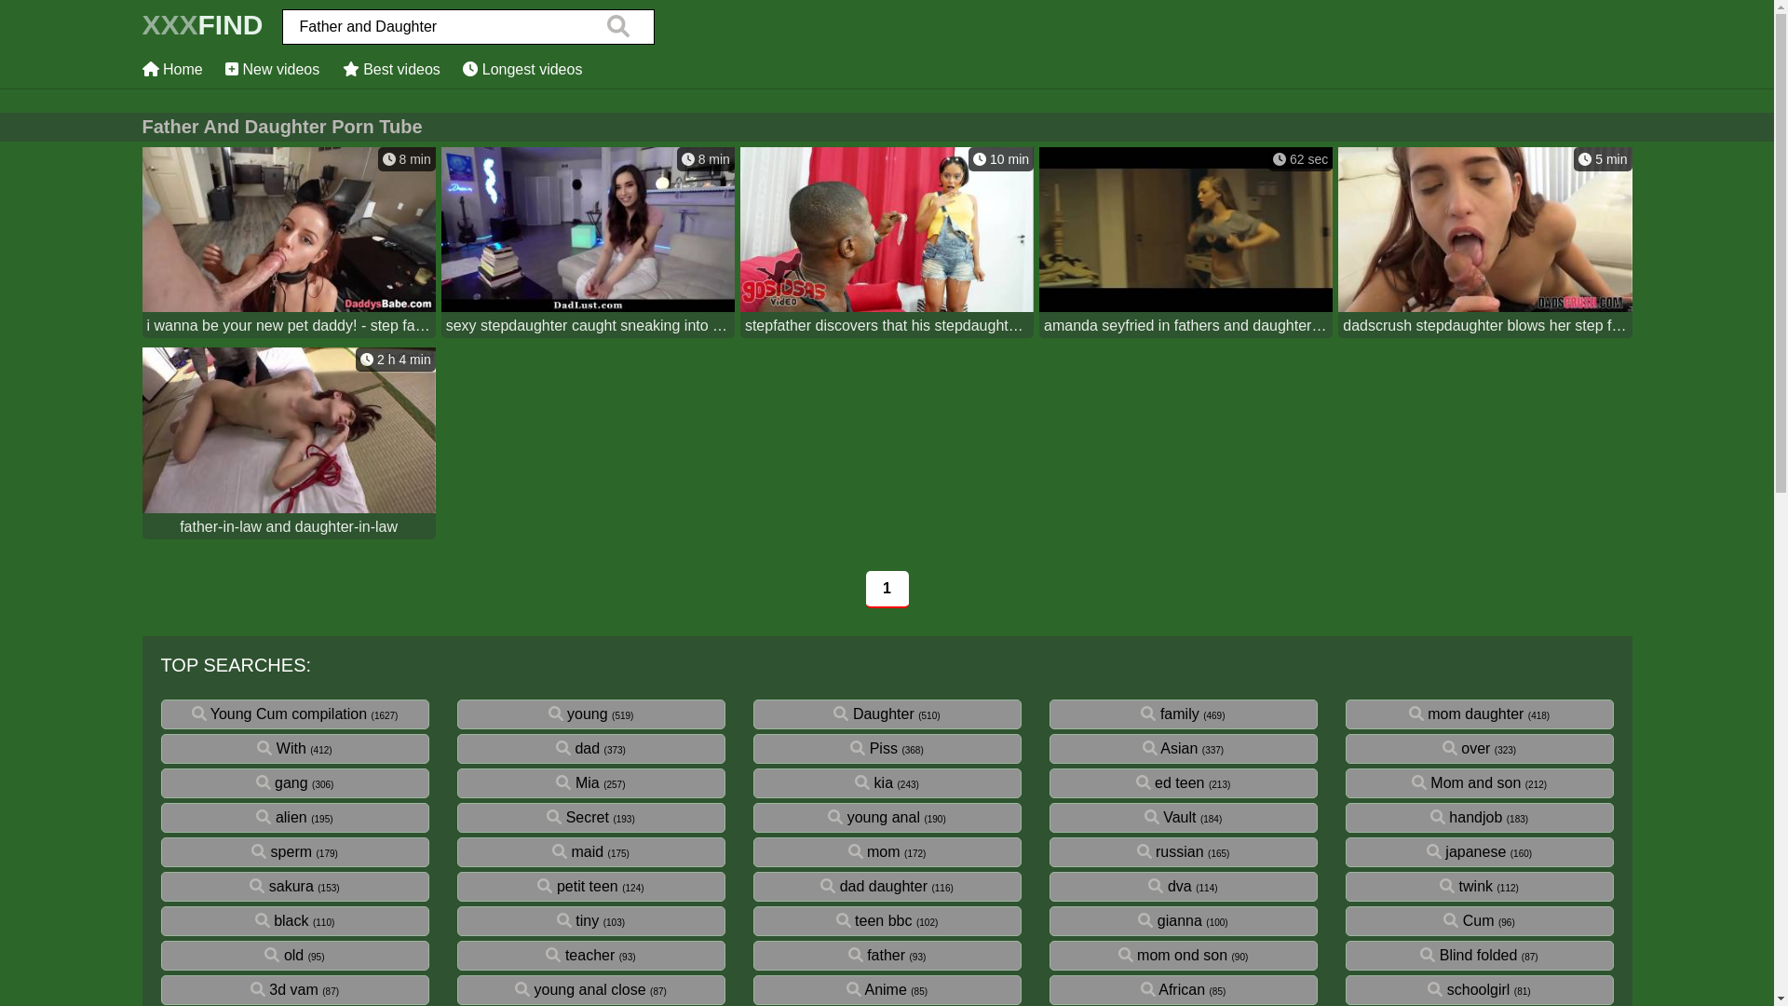 The image size is (1788, 1006). I want to click on father, so click(877, 956).